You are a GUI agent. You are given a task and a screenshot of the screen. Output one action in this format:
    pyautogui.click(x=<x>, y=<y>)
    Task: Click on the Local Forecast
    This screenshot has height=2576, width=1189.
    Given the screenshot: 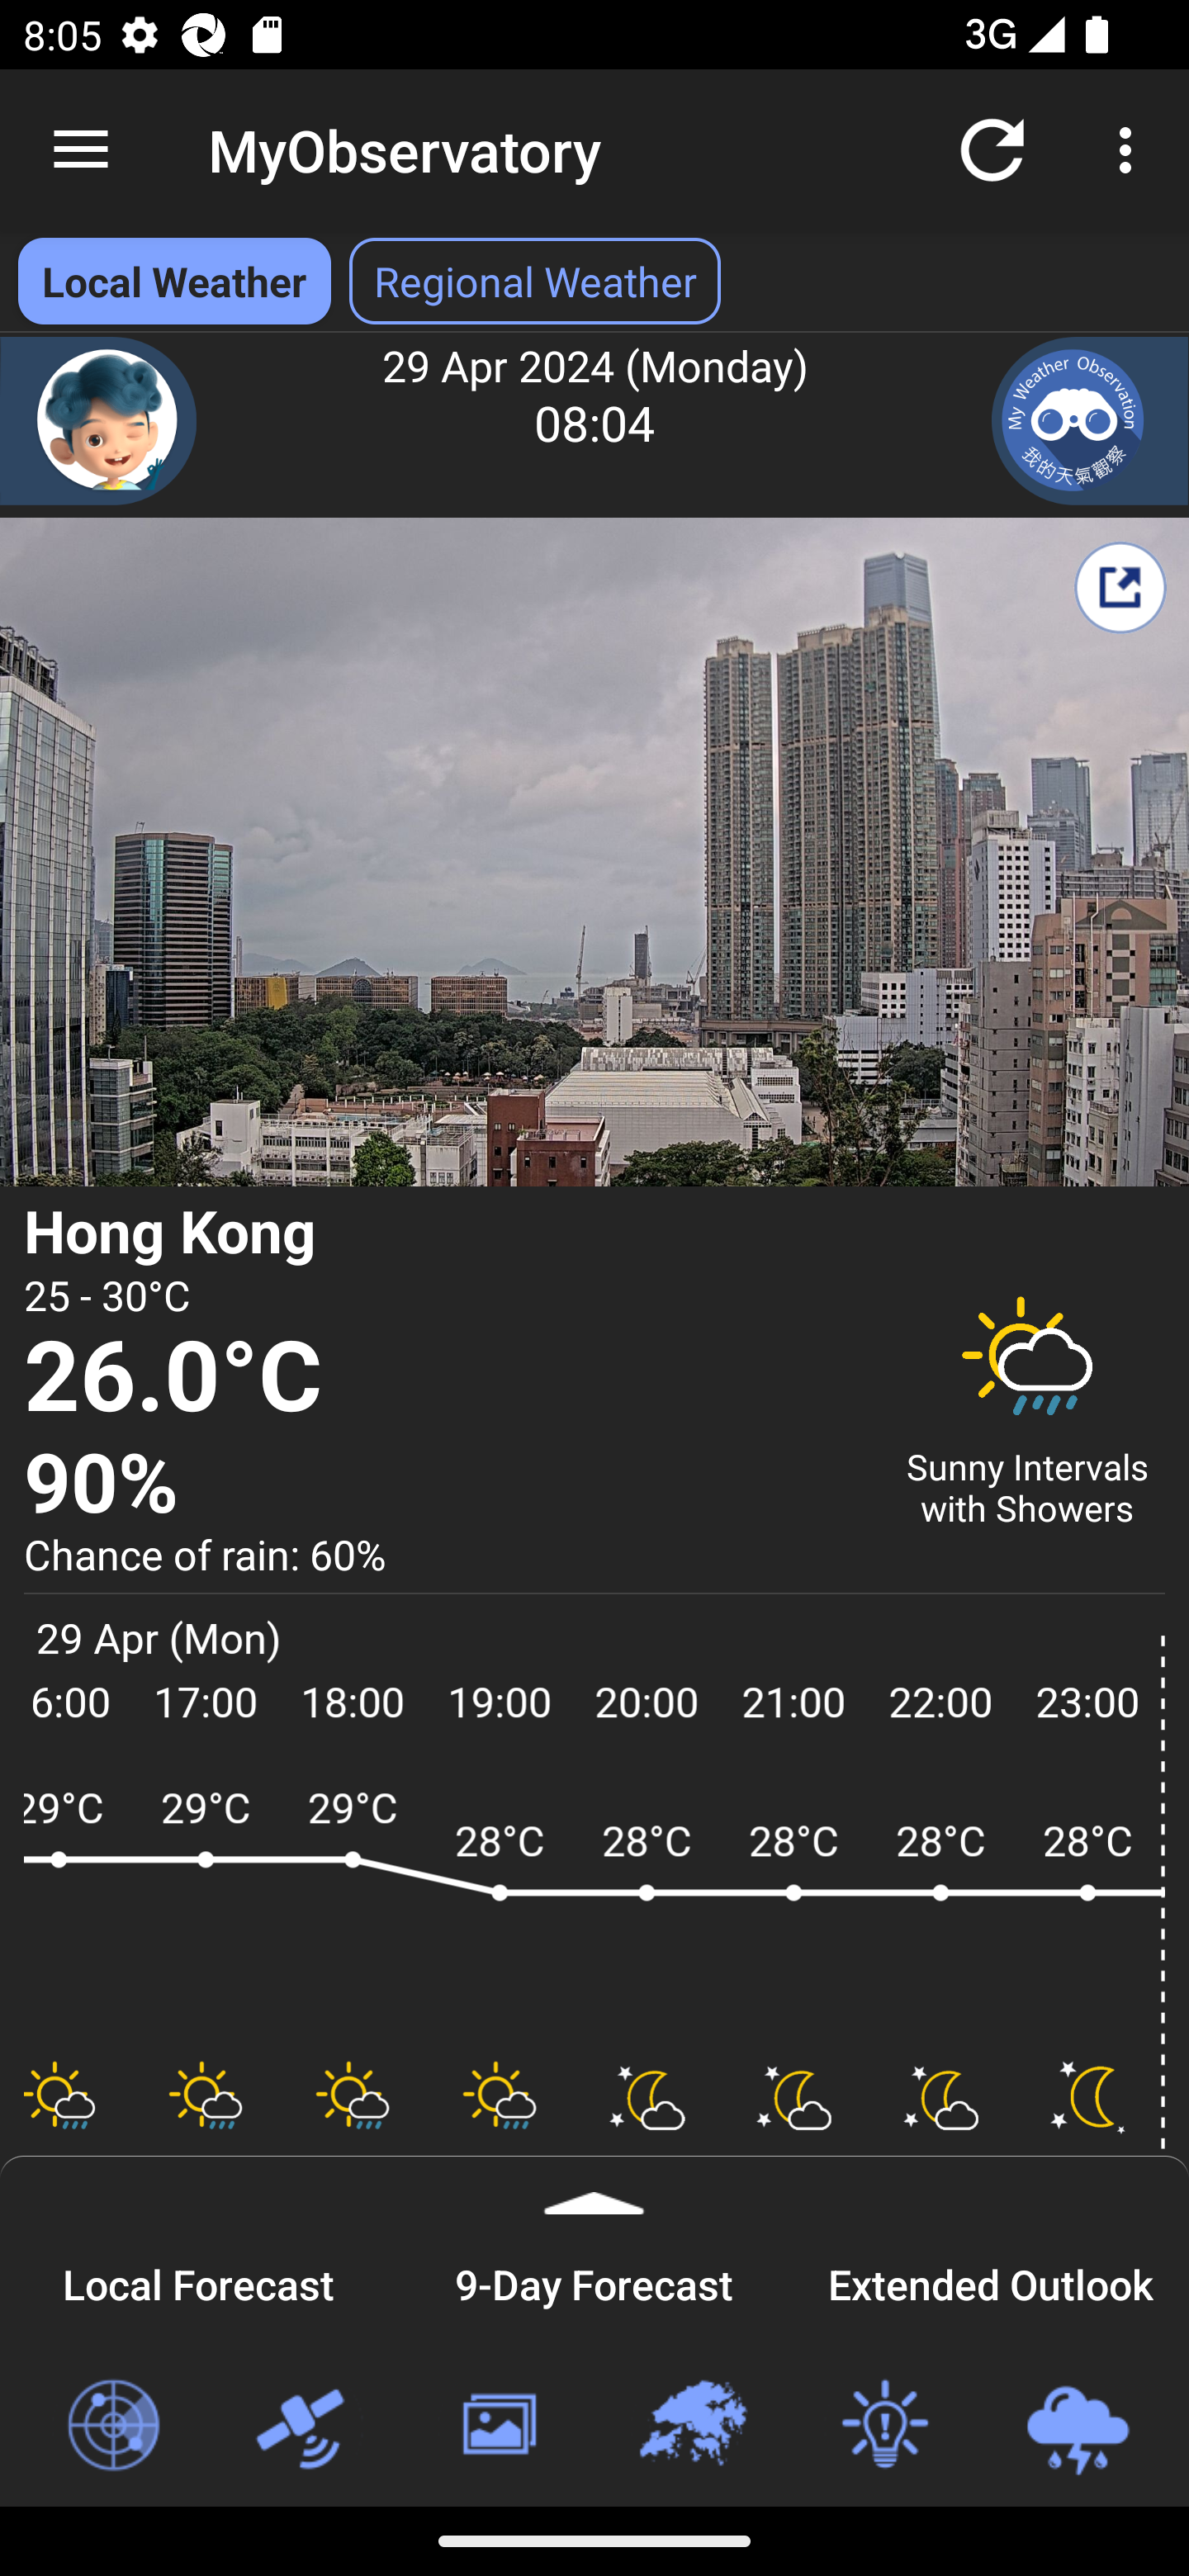 What is the action you would take?
    pyautogui.click(x=198, y=2280)
    